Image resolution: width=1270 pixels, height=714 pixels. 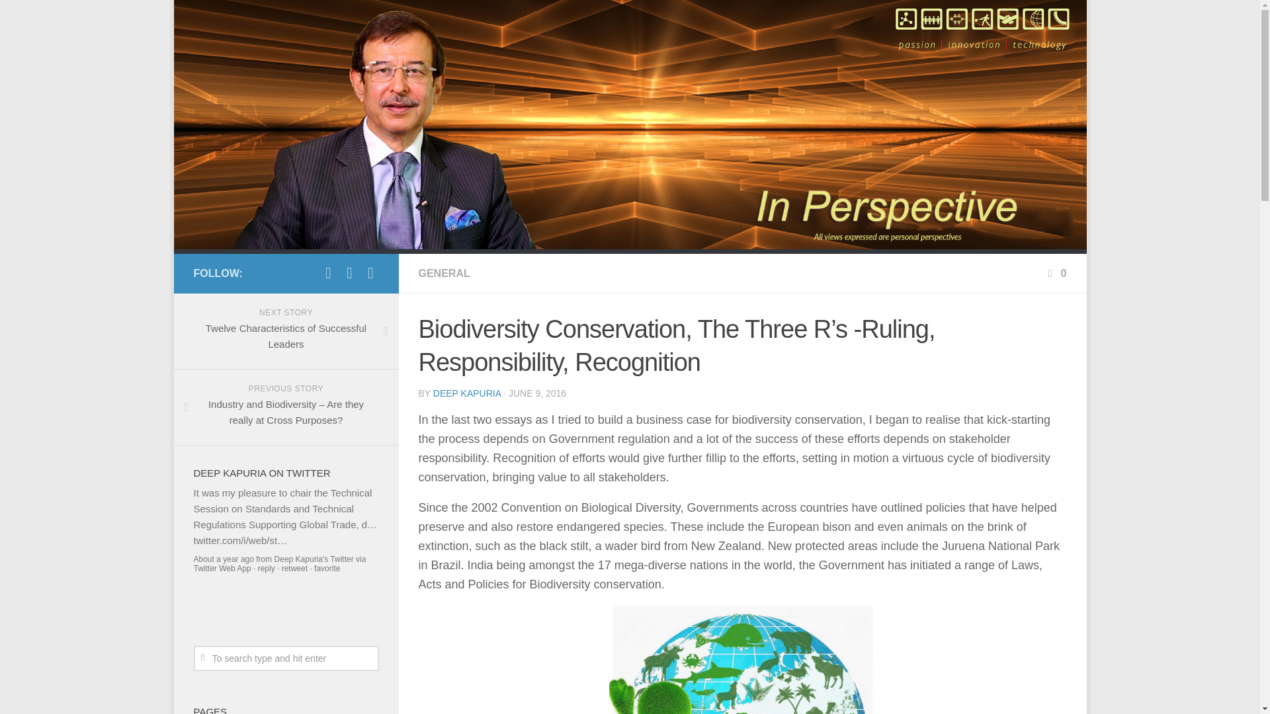 What do you see at coordinates (314, 559) in the screenshot?
I see `Deep Kapuria's Twitter` at bounding box center [314, 559].